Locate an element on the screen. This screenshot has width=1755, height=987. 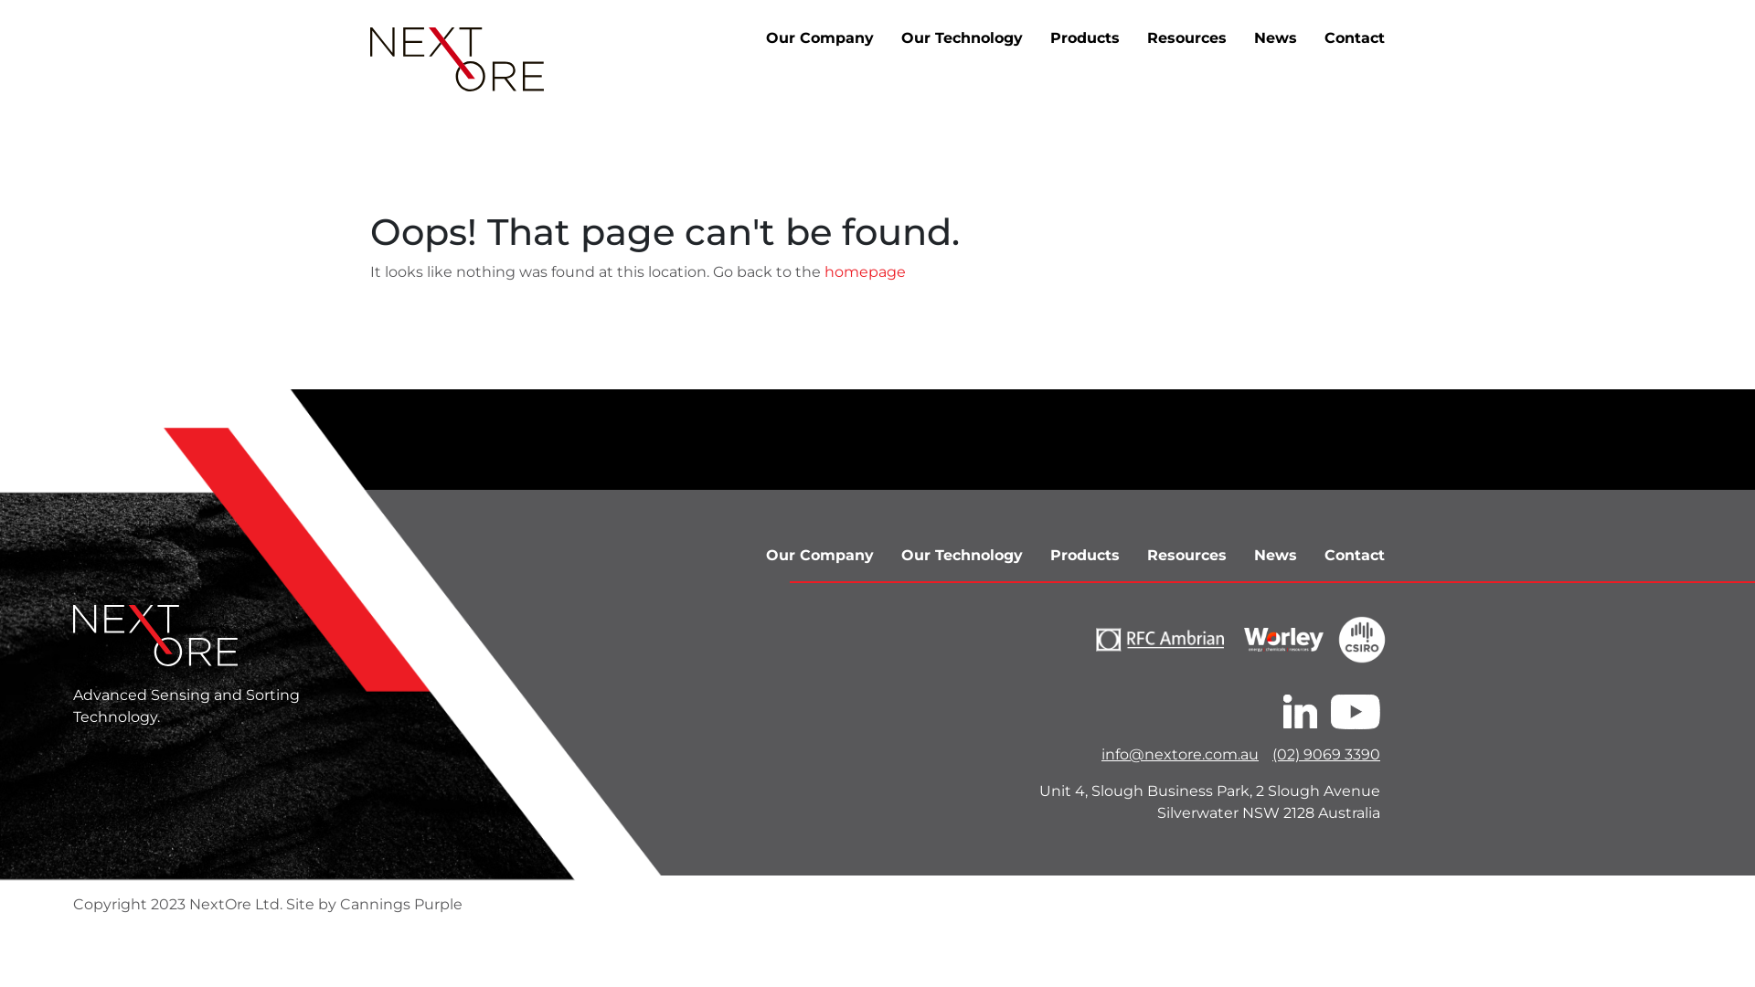
News is located at coordinates (1276, 38).